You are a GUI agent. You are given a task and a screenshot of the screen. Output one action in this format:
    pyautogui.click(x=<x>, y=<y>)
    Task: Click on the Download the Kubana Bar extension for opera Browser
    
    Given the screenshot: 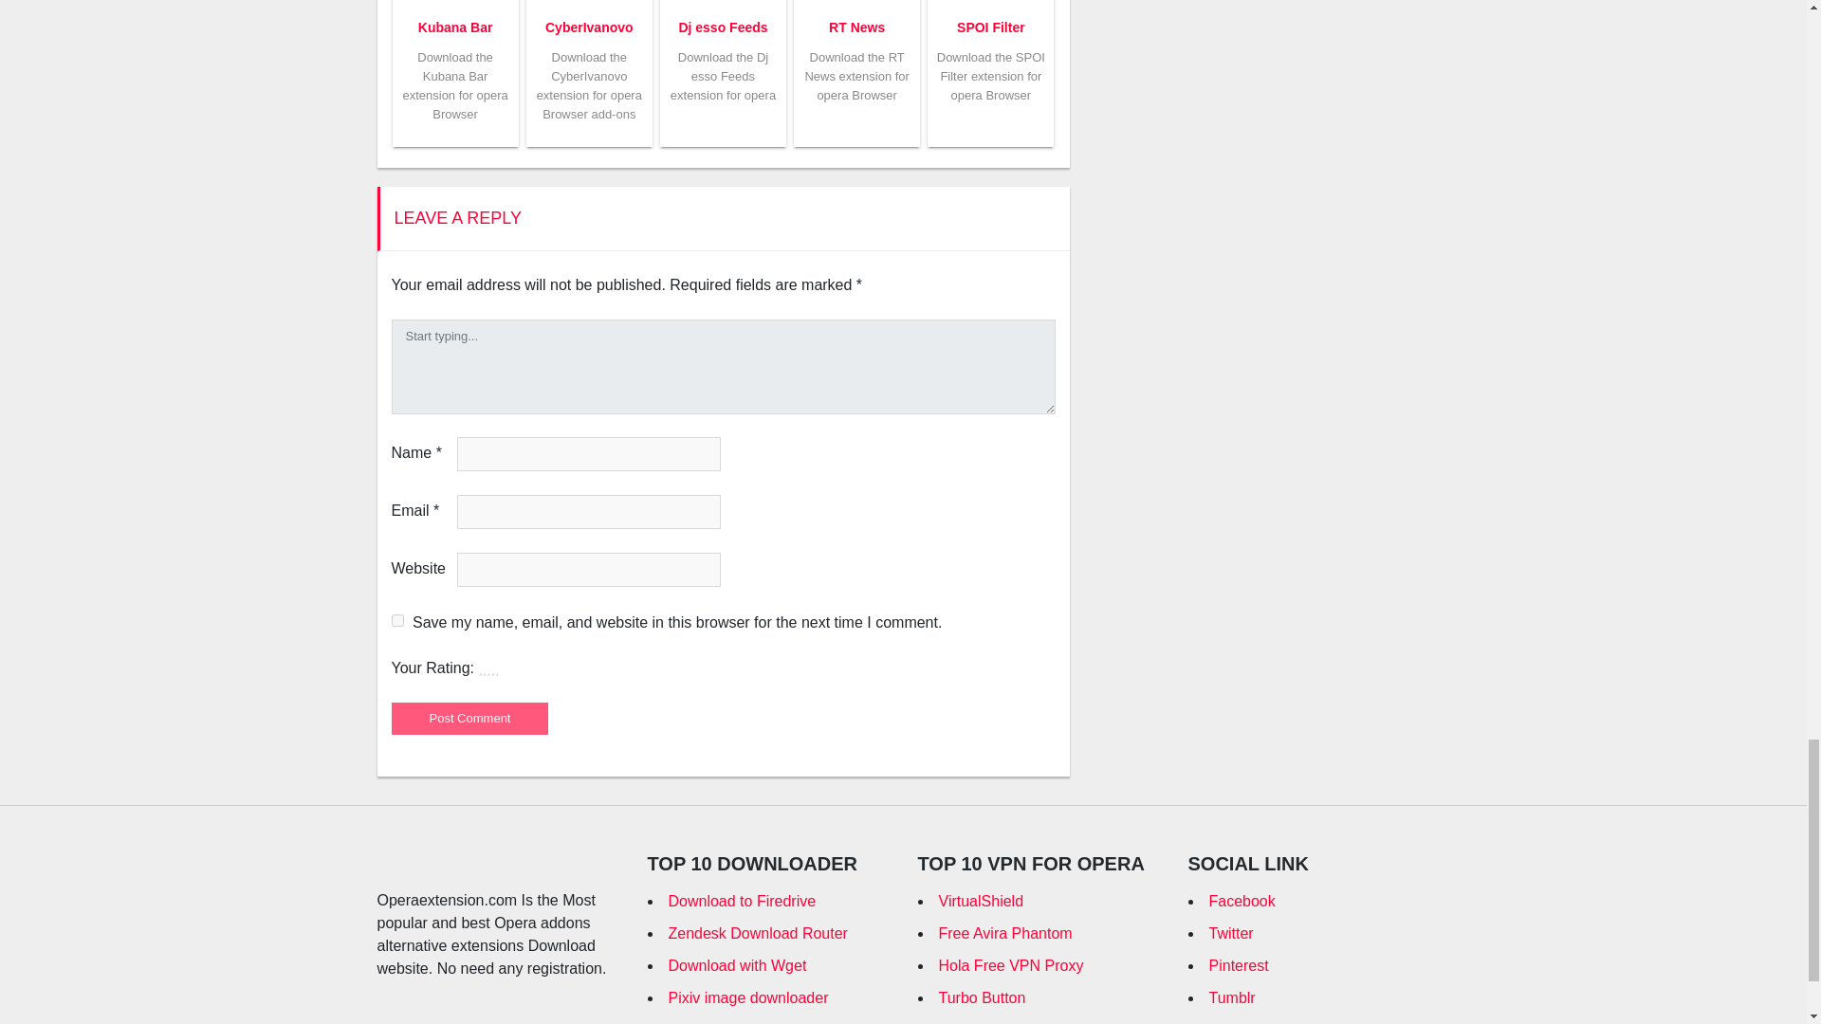 What is the action you would take?
    pyautogui.click(x=455, y=85)
    